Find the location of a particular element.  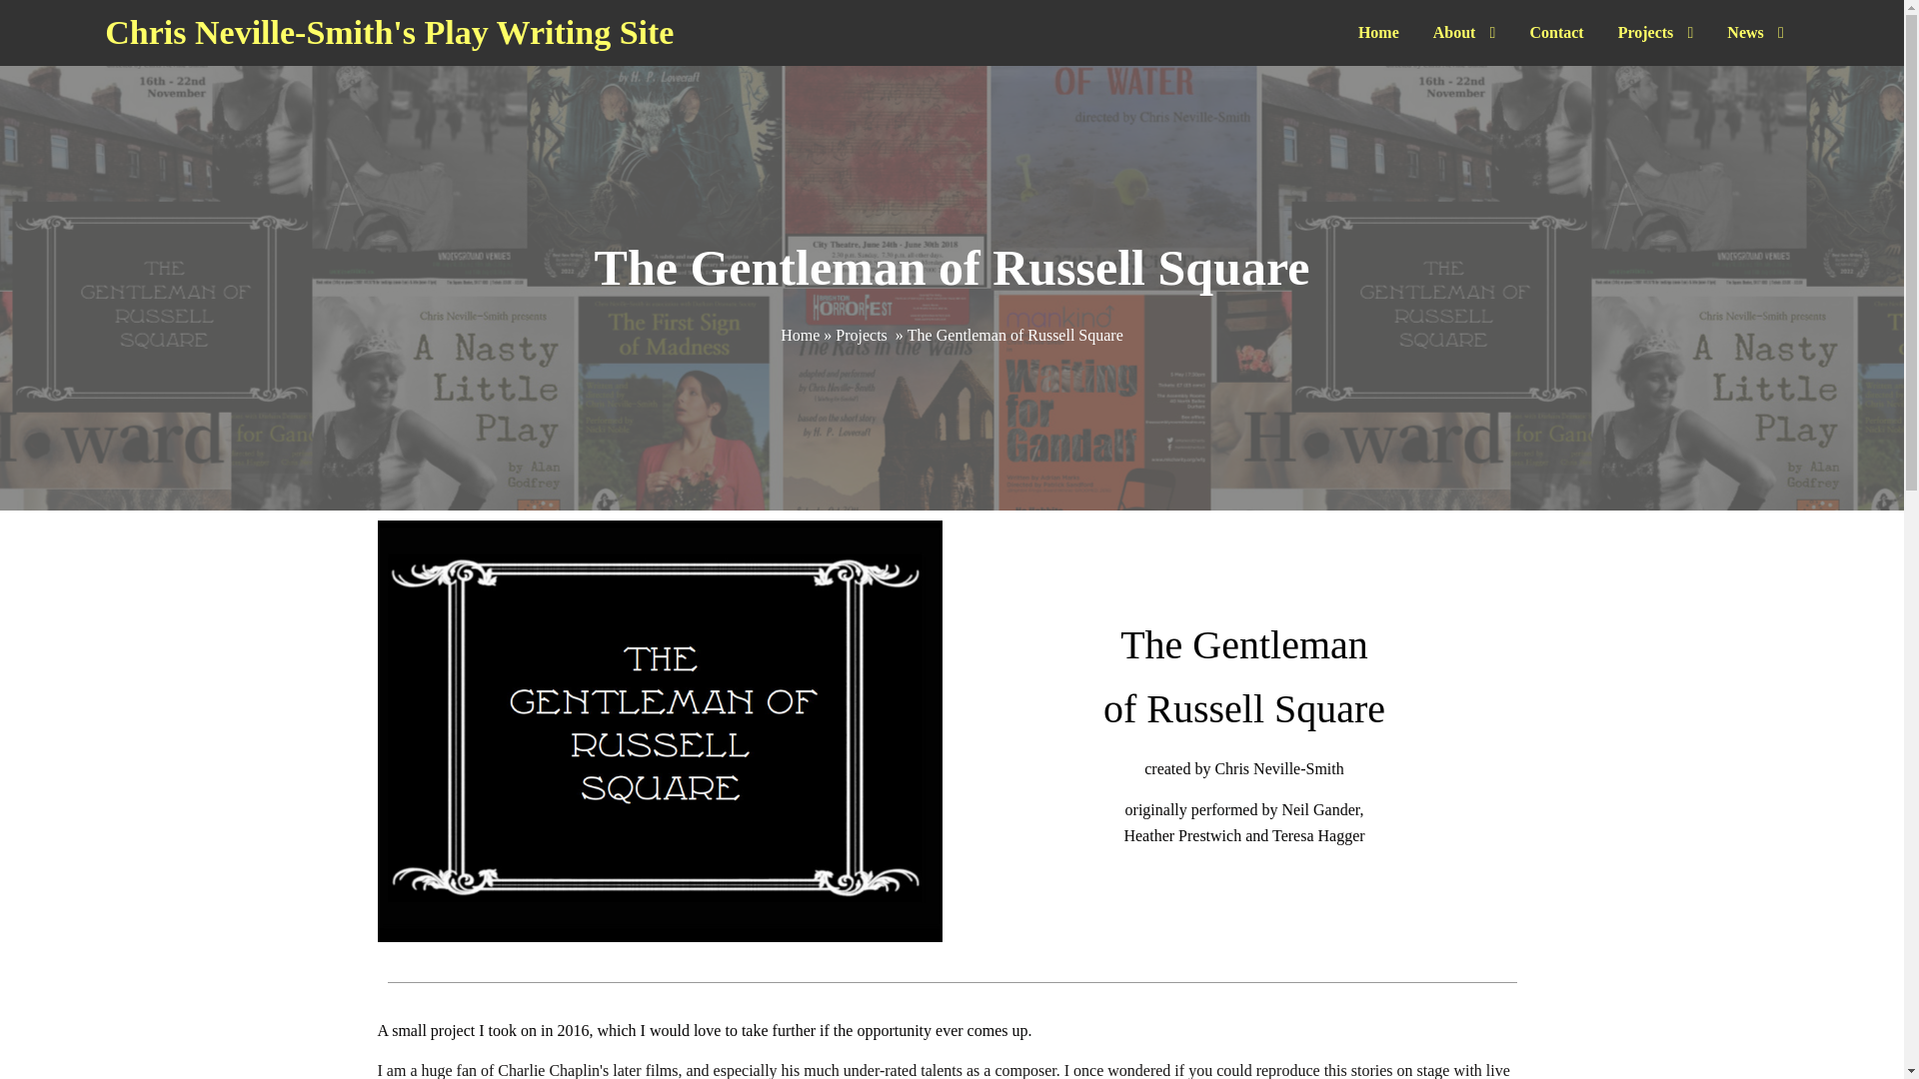

Contact is located at coordinates (1555, 32).